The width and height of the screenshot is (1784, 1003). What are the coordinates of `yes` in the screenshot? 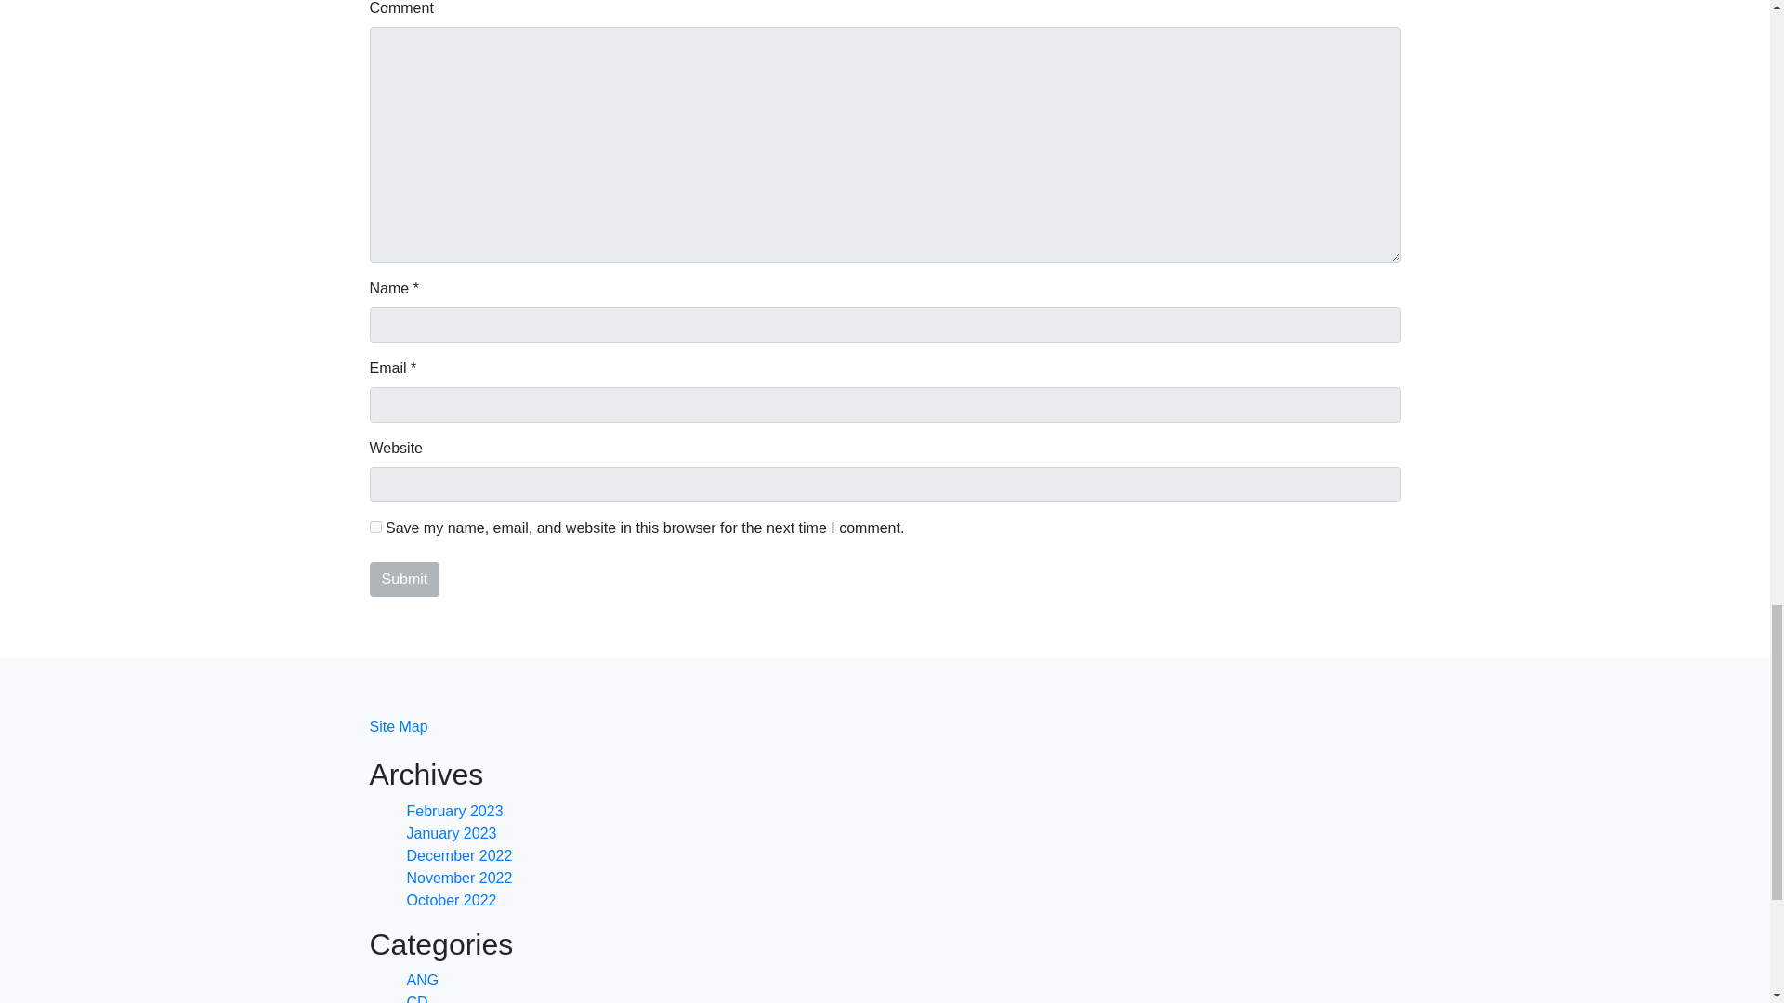 It's located at (375, 526).